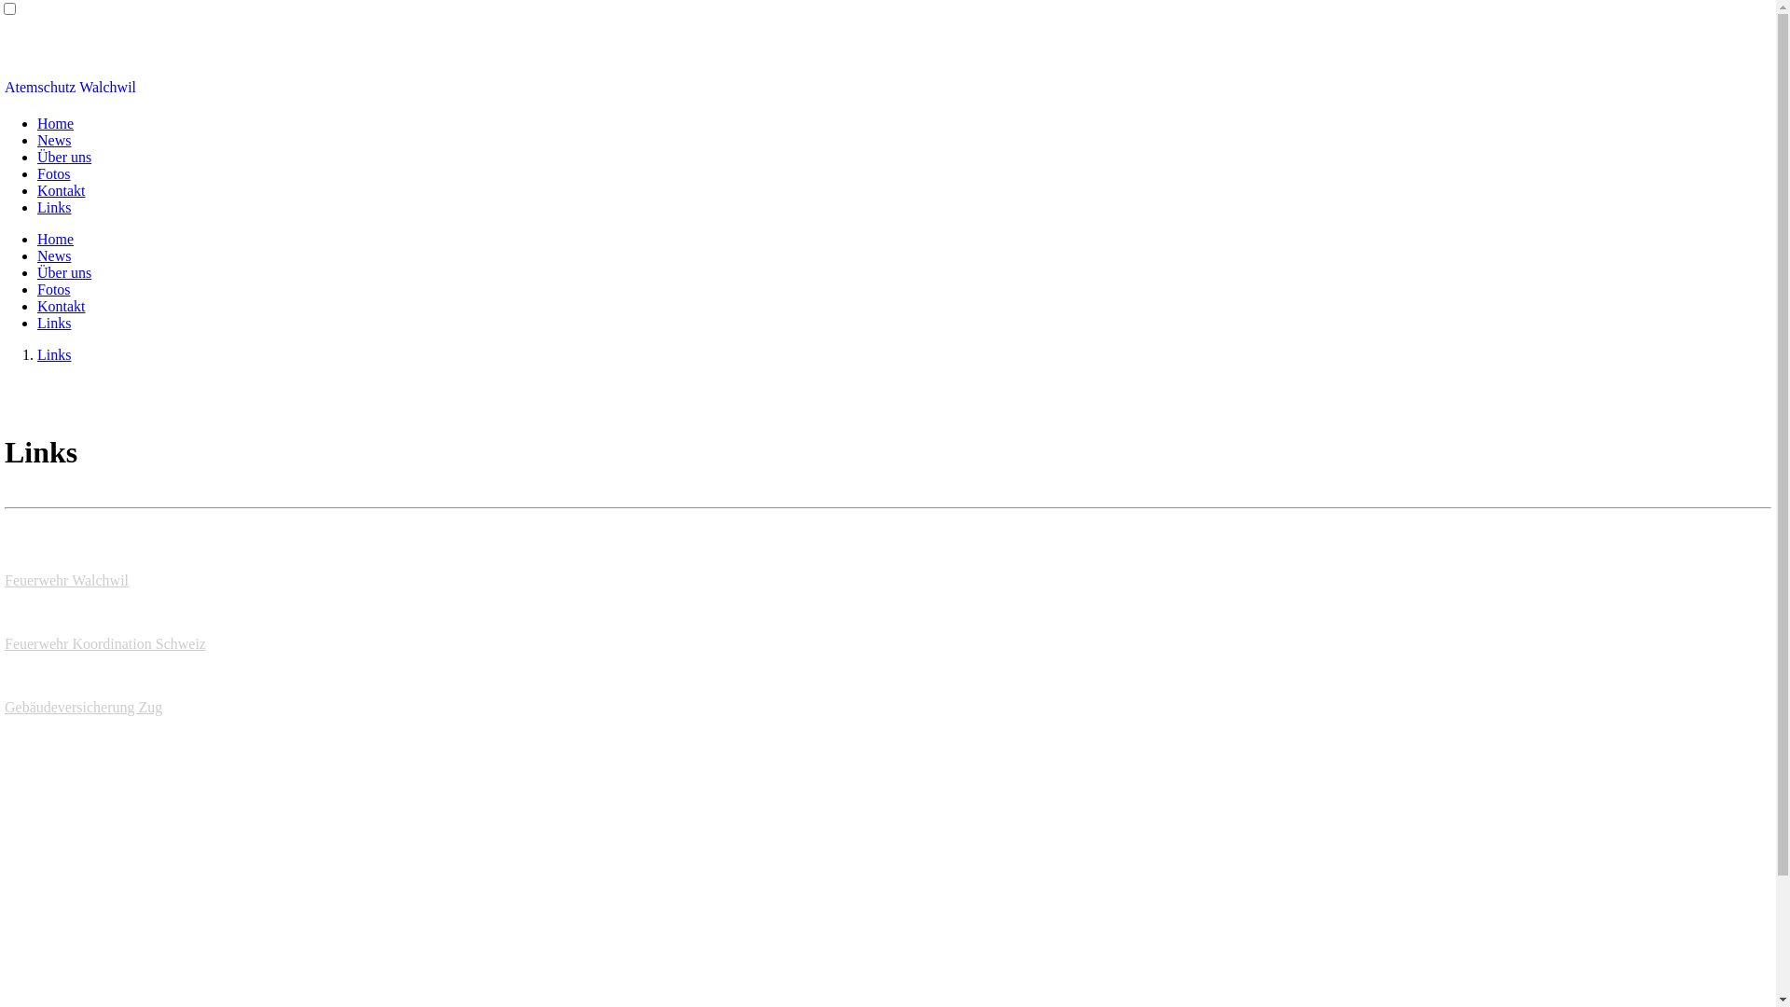  I want to click on Feuerwehr Walchwil, so click(67, 580).